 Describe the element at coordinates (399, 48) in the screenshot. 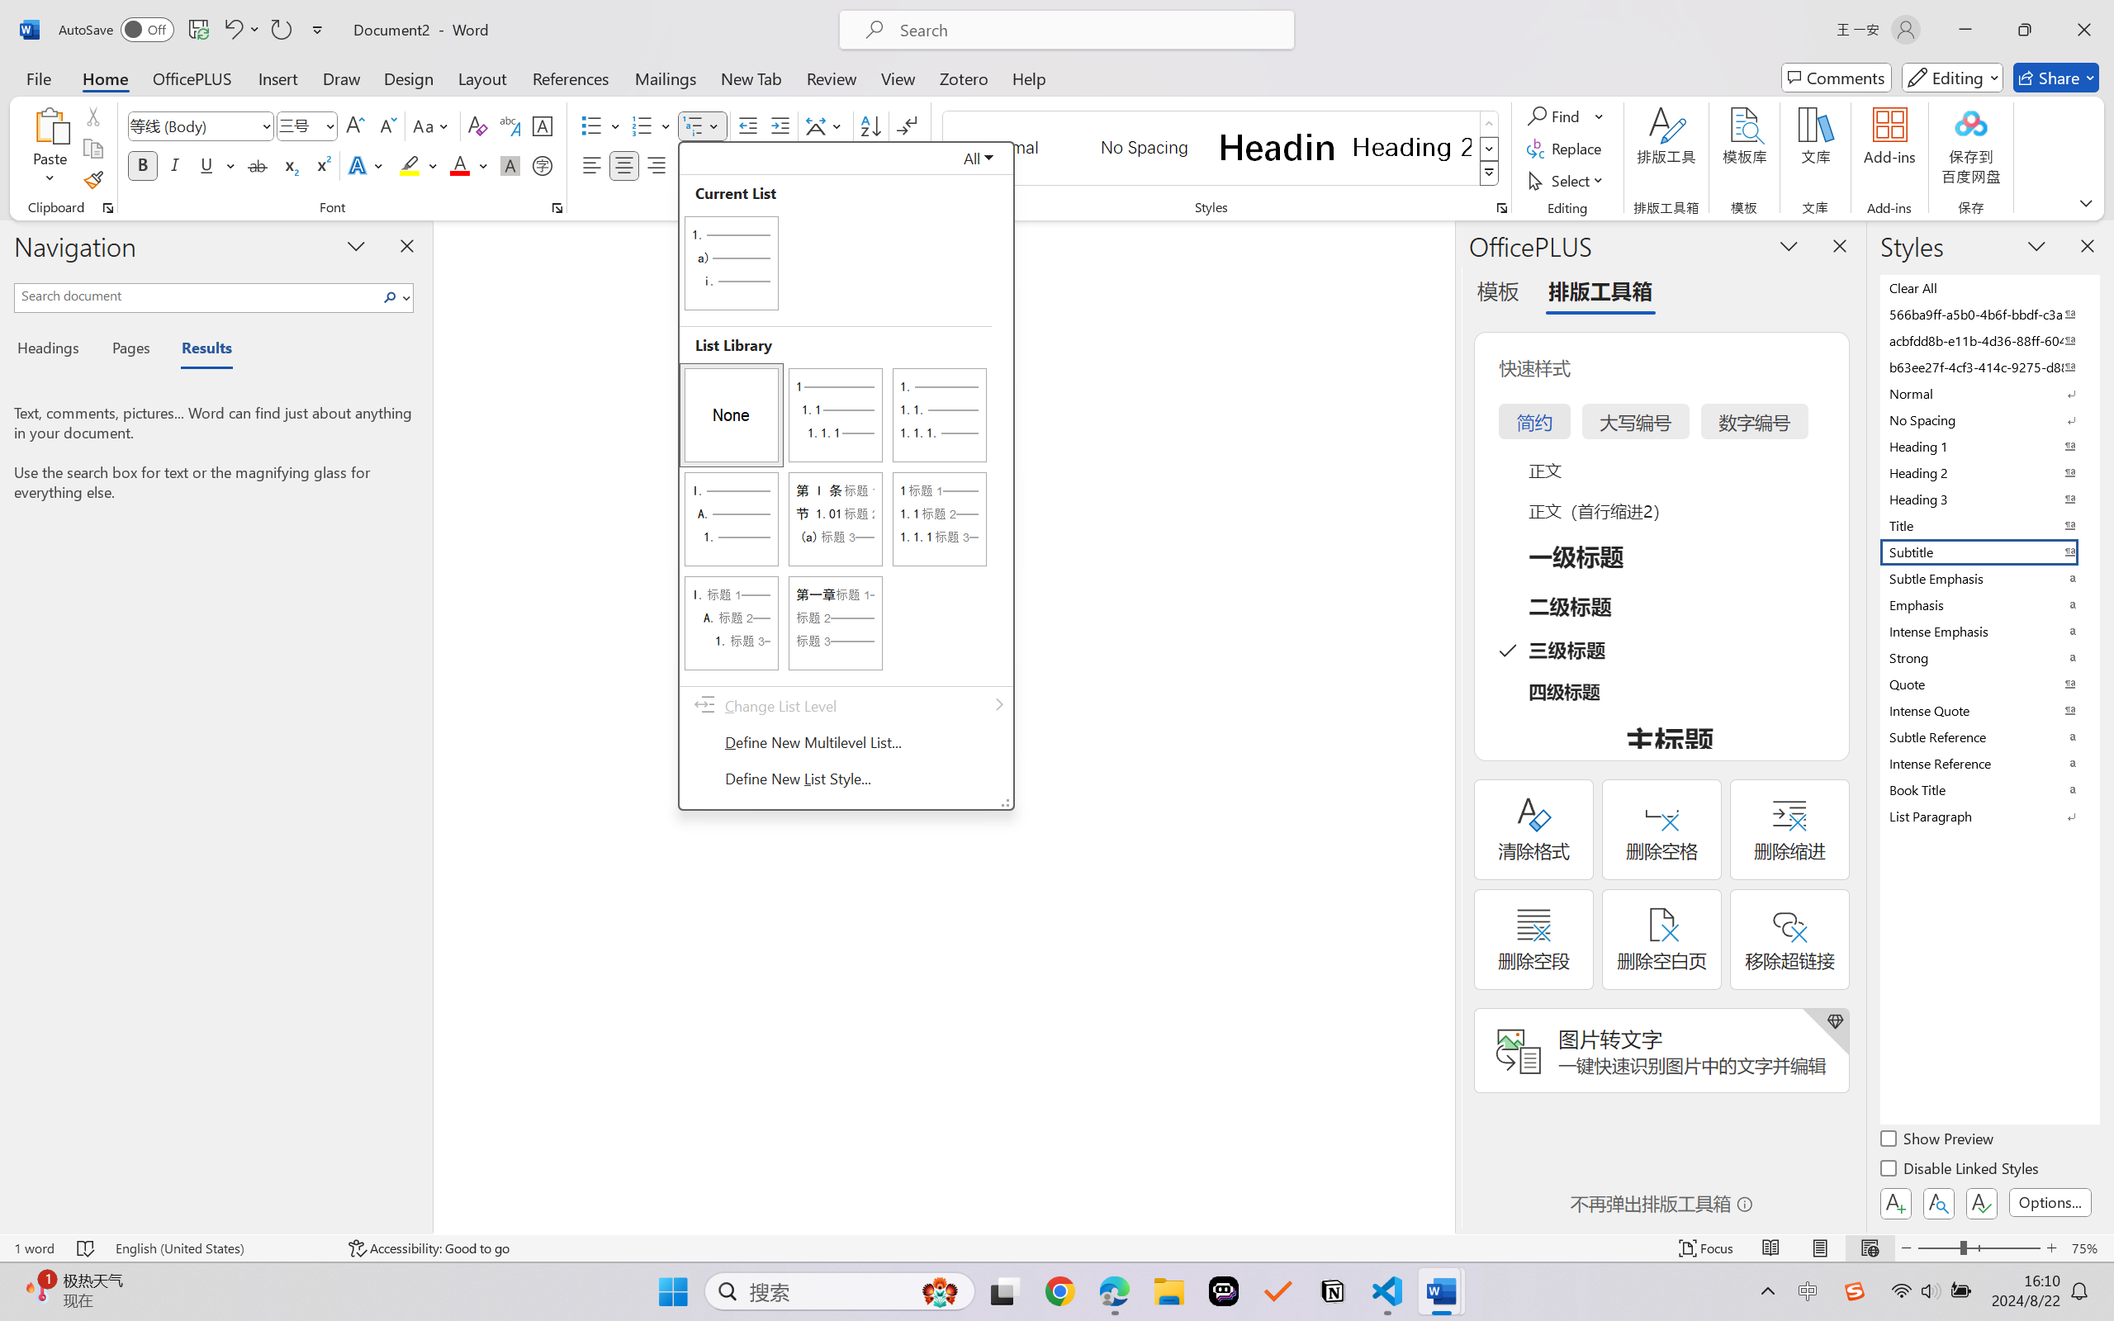

I see `auto.py` at that location.